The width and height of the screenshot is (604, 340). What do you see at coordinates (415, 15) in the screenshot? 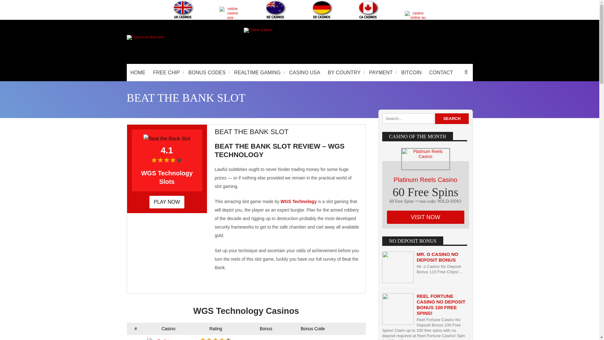
I see `AU Casinos` at bounding box center [415, 15].